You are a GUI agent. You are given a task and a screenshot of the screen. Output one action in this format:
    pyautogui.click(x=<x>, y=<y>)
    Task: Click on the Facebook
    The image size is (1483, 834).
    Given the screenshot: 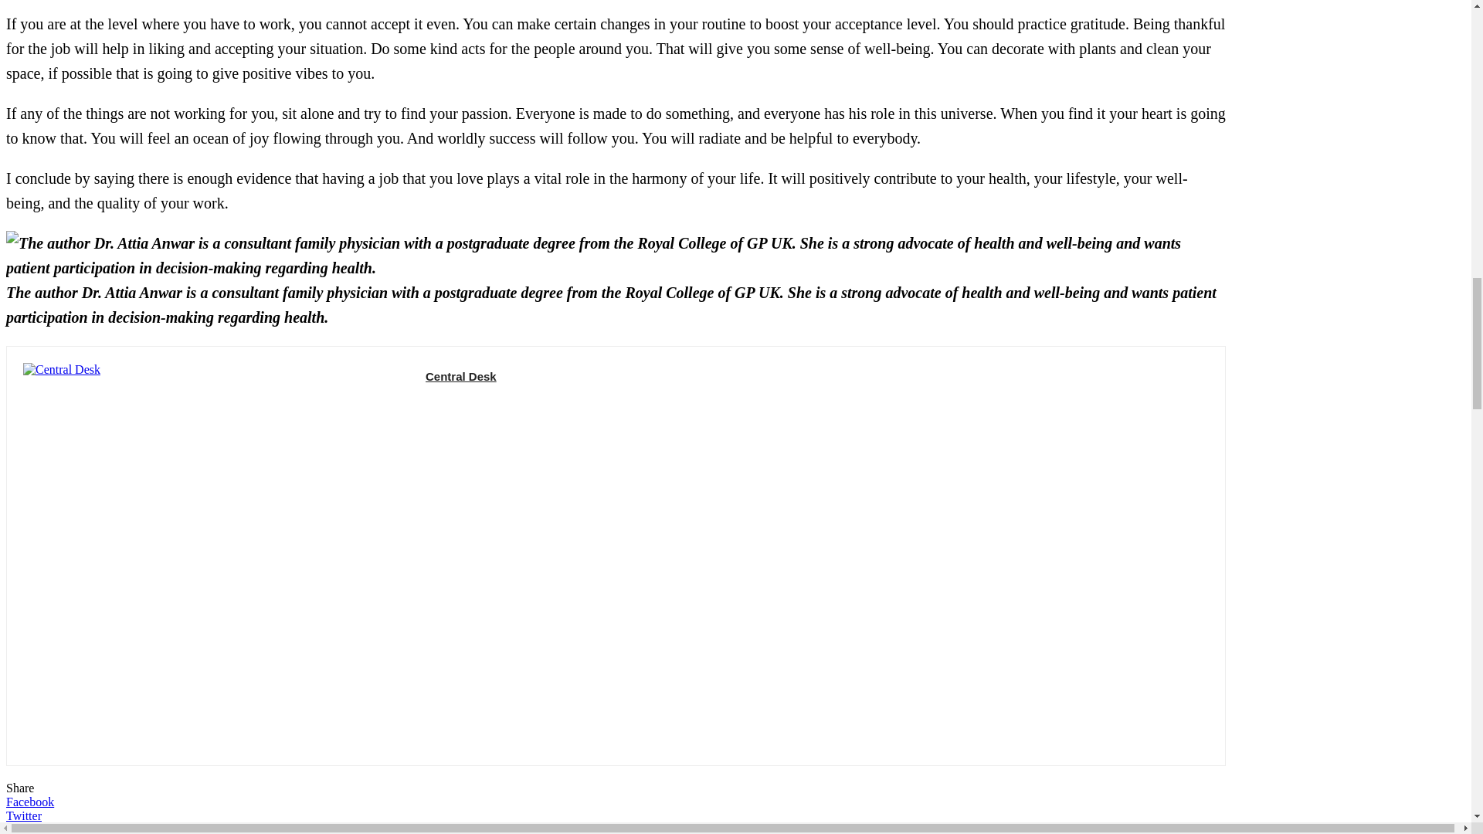 What is the action you would take?
    pyautogui.click(x=431, y=402)
    